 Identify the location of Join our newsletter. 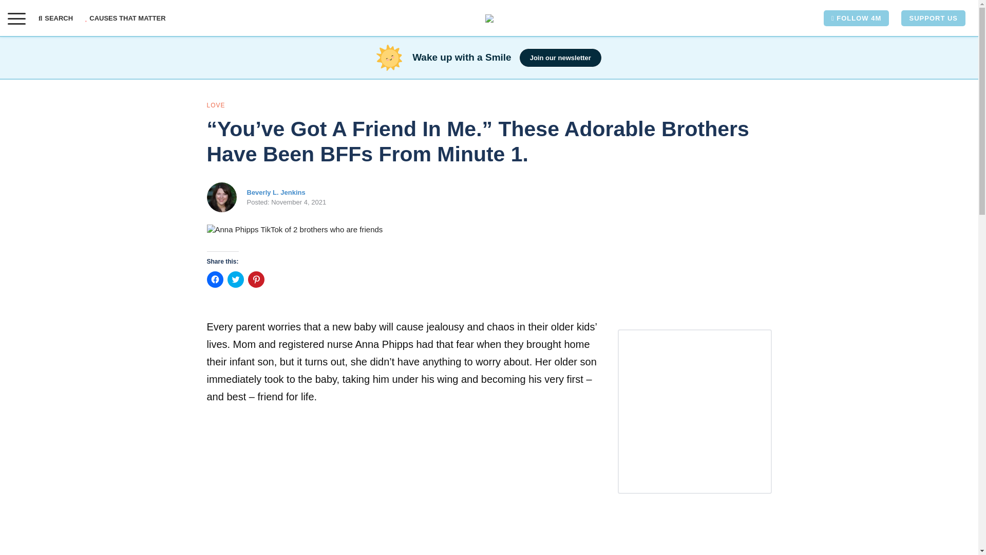
(560, 58).